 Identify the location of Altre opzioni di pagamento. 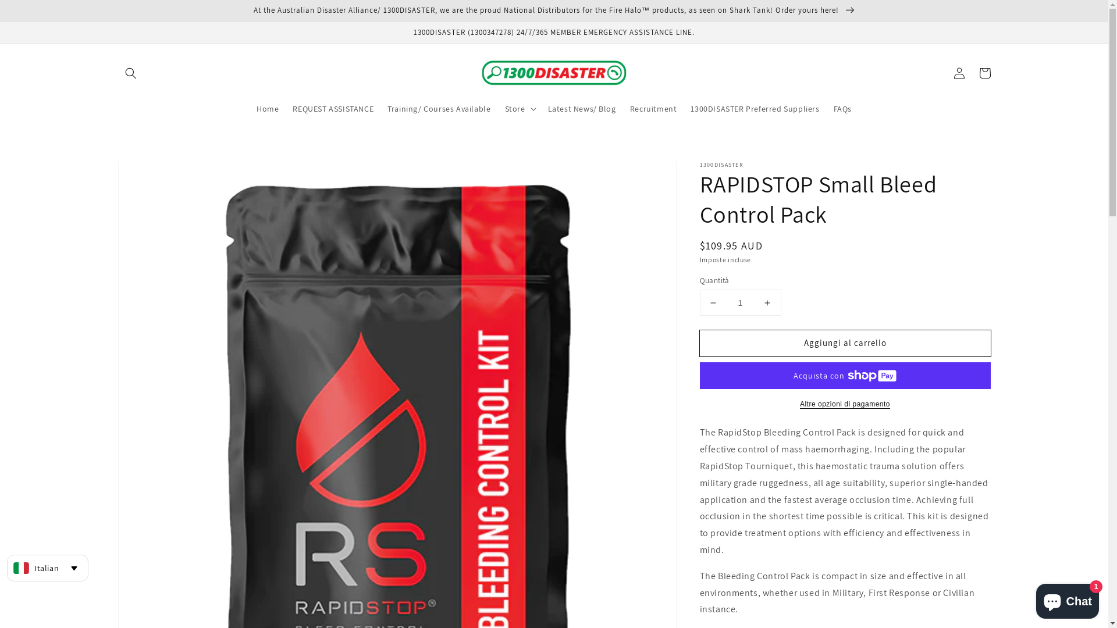
(845, 404).